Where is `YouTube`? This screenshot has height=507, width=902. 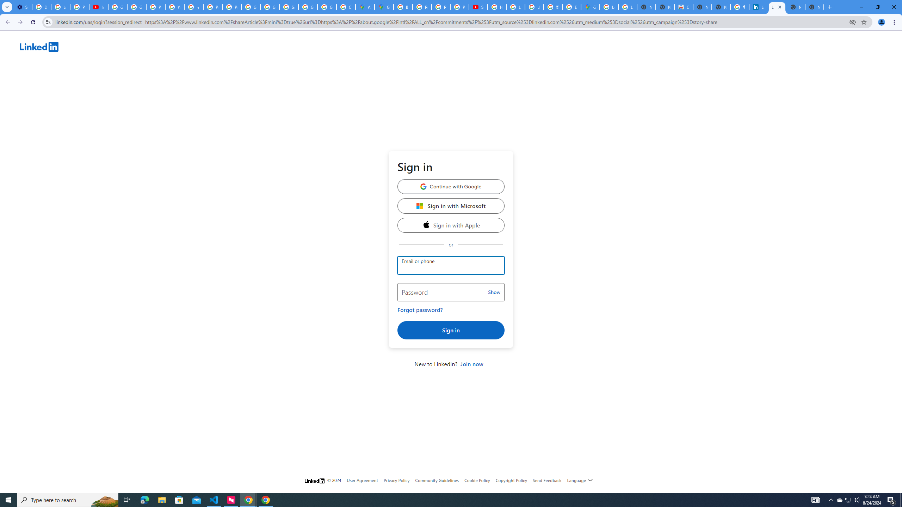
YouTube is located at coordinates (175, 7).